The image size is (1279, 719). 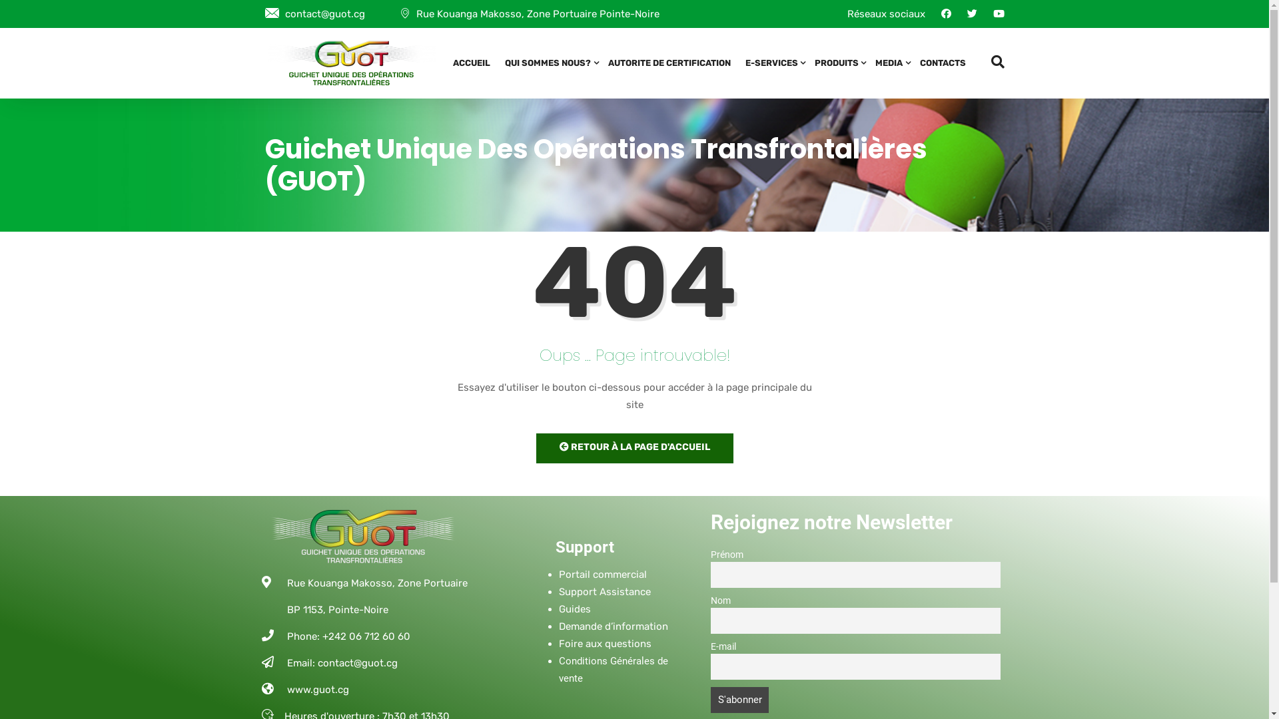 What do you see at coordinates (574, 609) in the screenshot?
I see `Guides` at bounding box center [574, 609].